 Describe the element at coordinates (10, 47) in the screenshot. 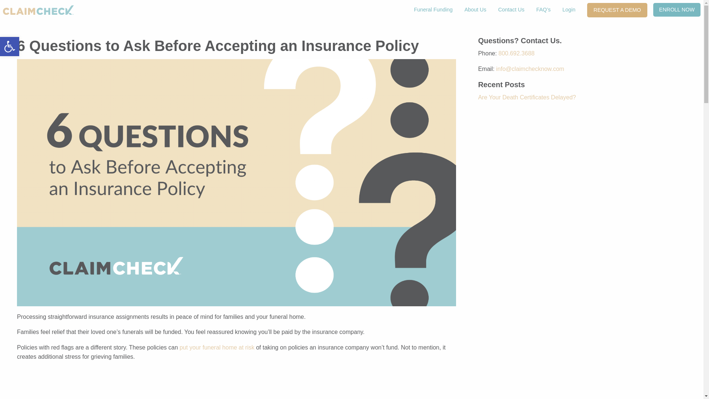

I see `Accessibility Tools` at that location.